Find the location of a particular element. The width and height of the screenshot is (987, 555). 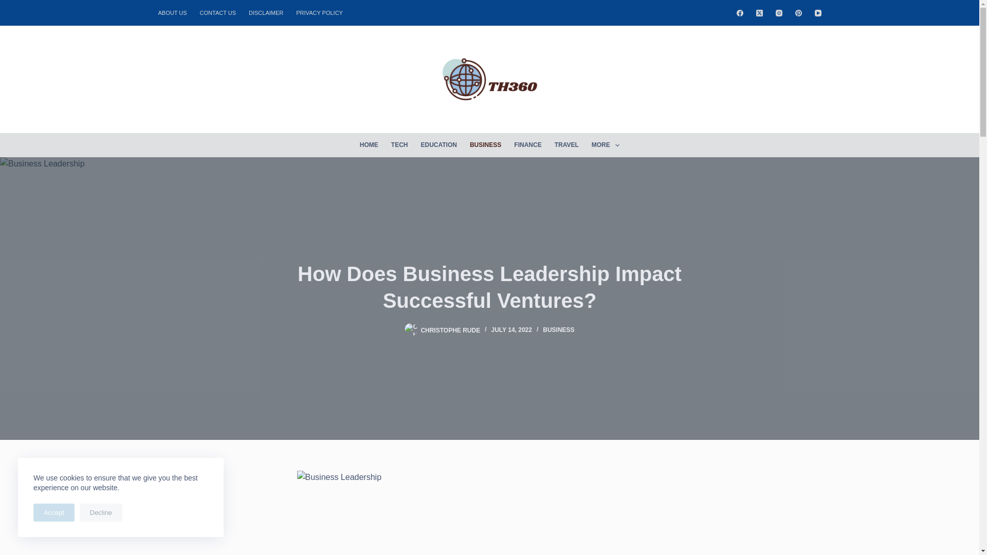

How Does Business Leadership Impact Successful Ventures? is located at coordinates (489, 287).